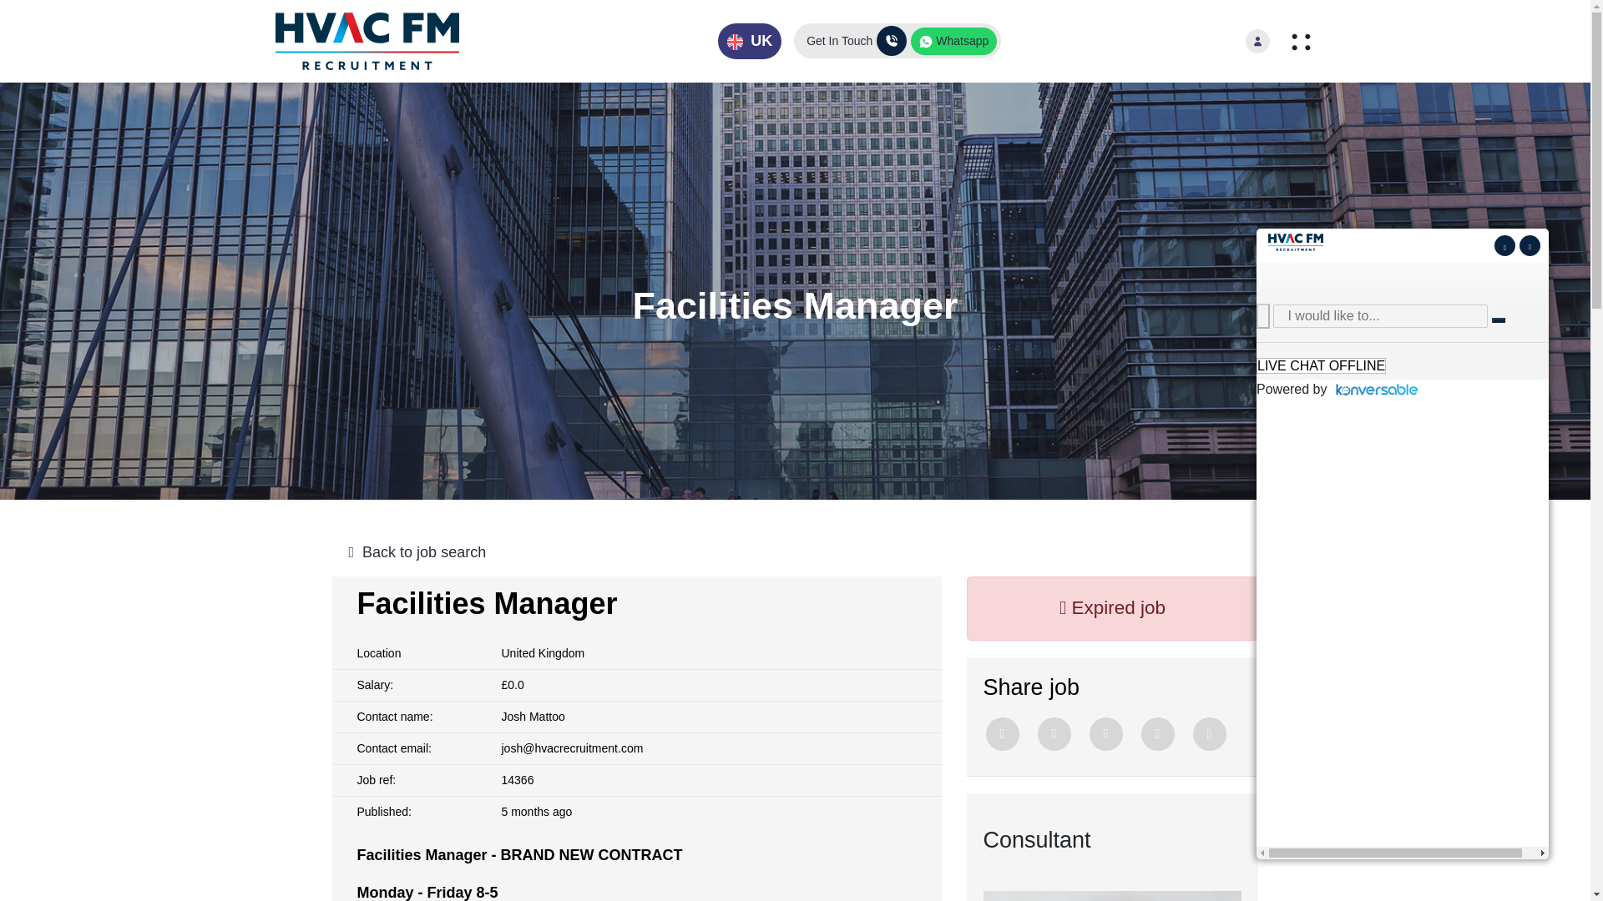  Describe the element at coordinates (953, 41) in the screenshot. I see `Whatsapp` at that location.